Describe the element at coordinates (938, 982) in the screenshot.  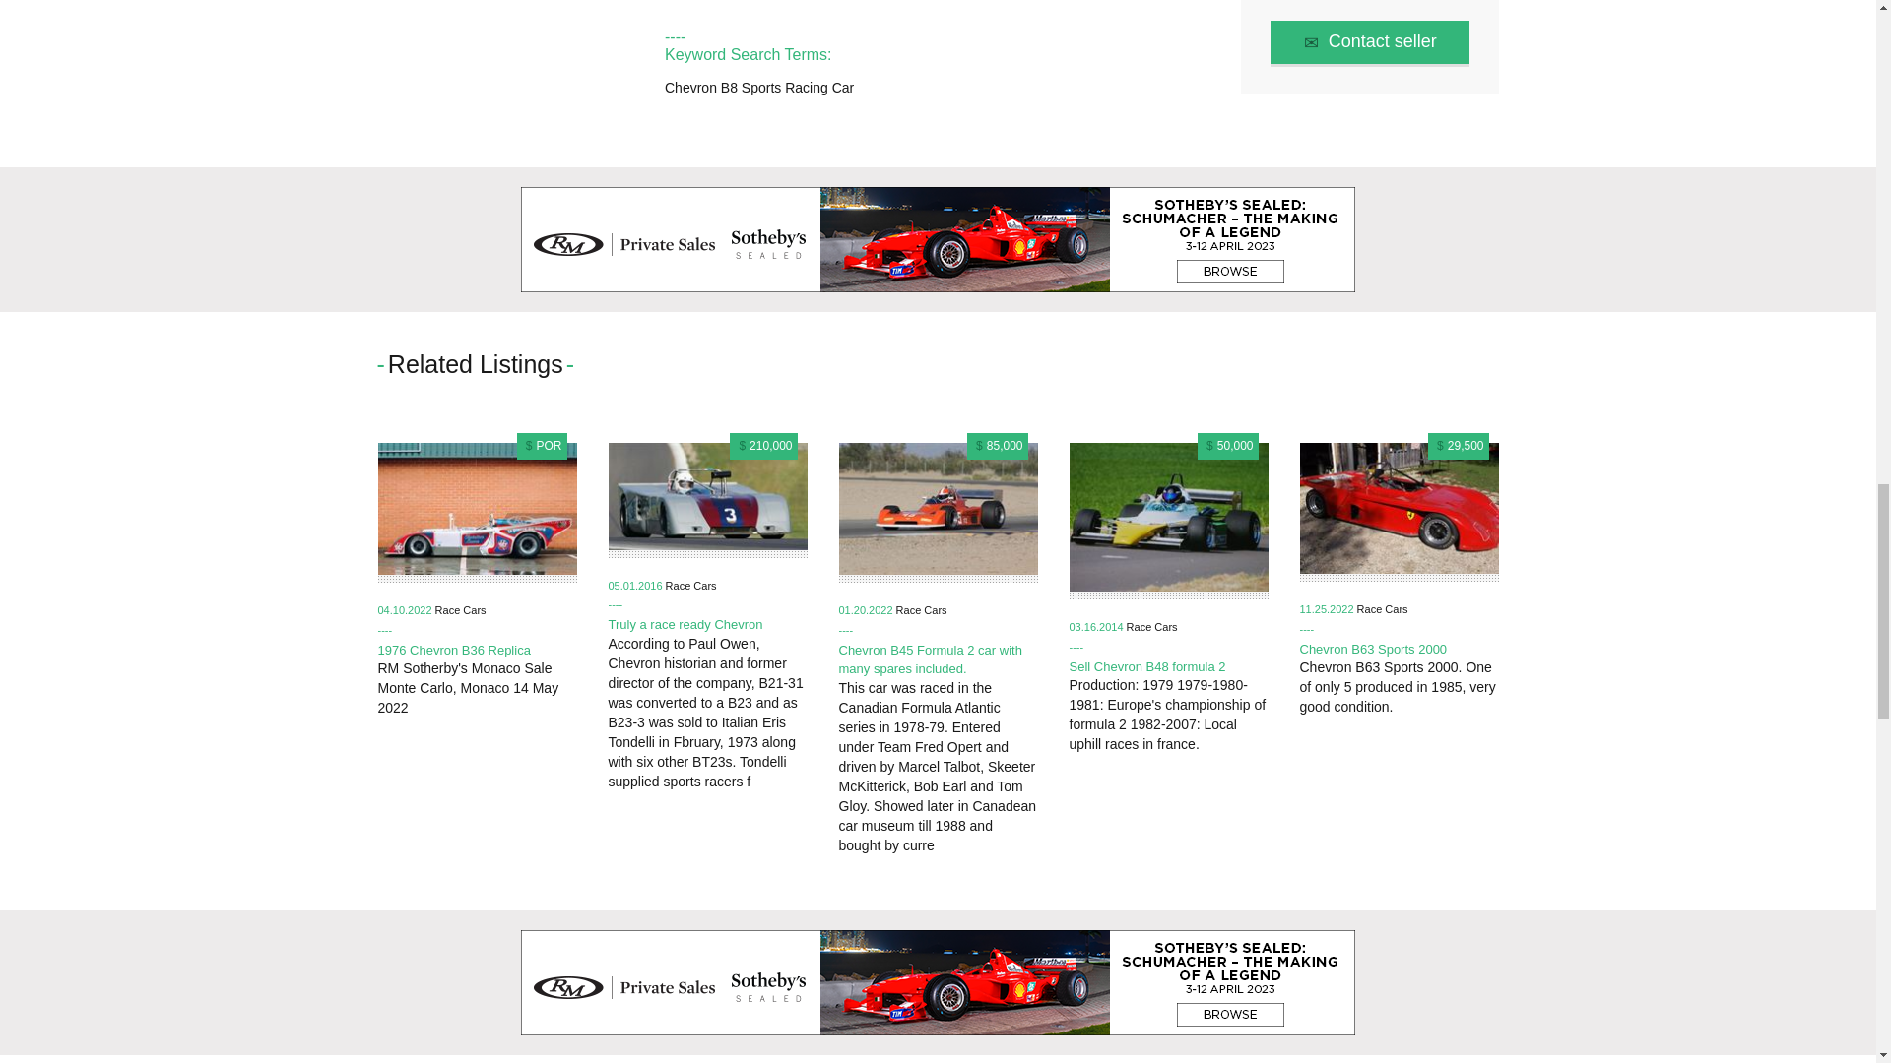
I see `RM Sotherby's` at that location.